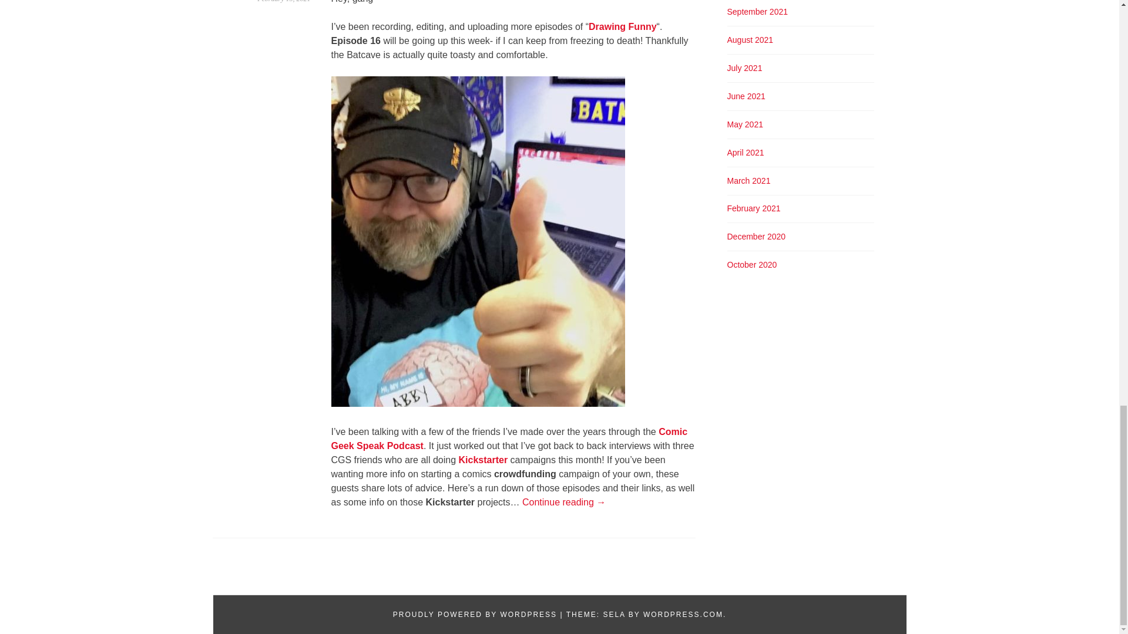 This screenshot has width=1128, height=634. I want to click on February 15, 2021, so click(283, 1).